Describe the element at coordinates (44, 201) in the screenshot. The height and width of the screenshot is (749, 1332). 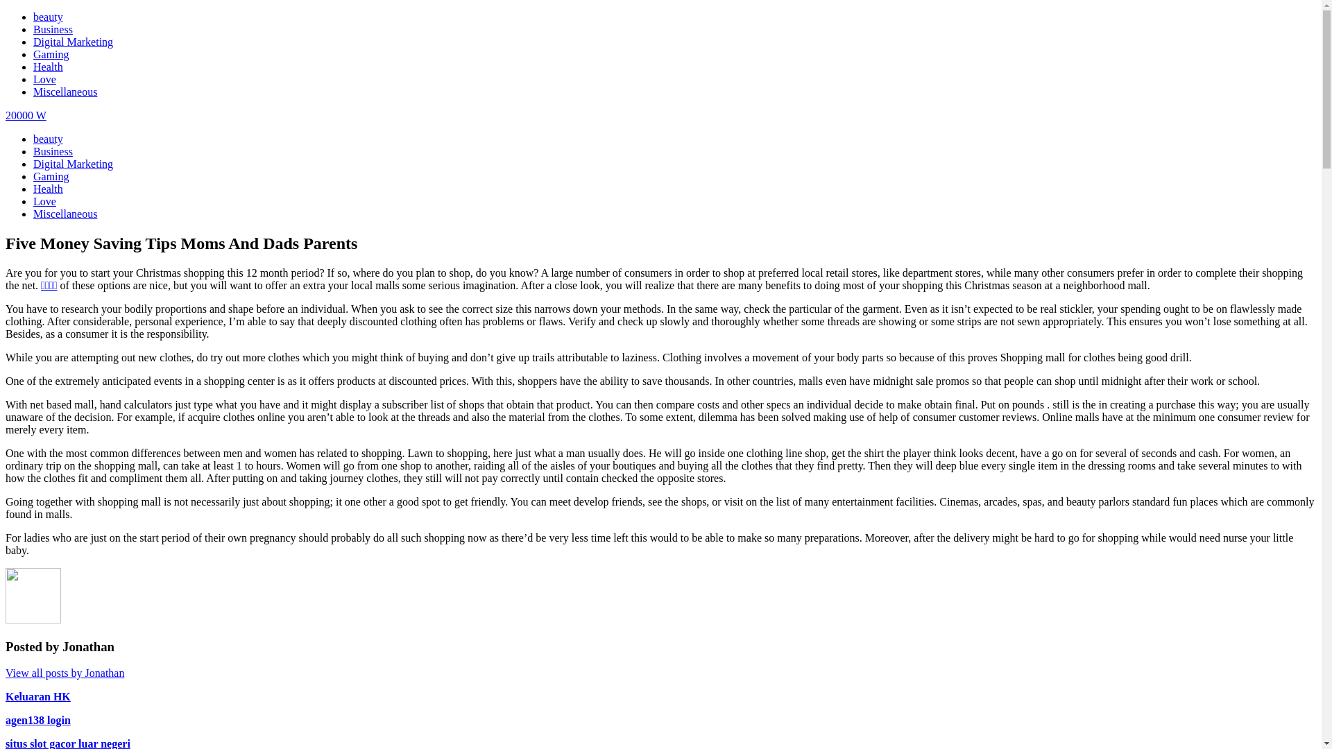
I see `Love` at that location.